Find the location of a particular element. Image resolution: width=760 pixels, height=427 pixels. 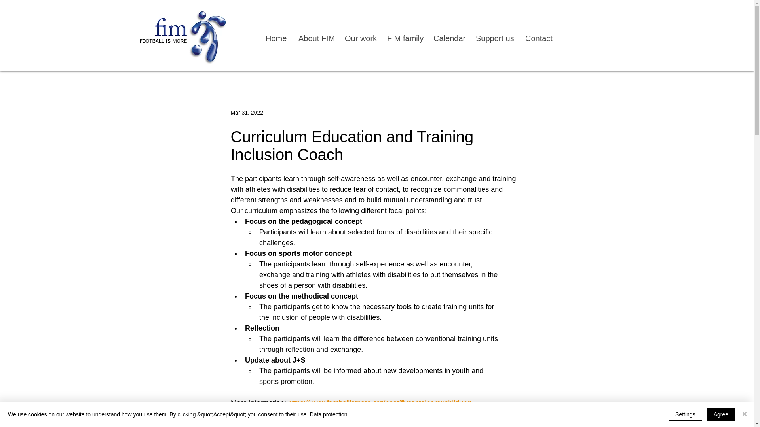

Our work is located at coordinates (359, 38).